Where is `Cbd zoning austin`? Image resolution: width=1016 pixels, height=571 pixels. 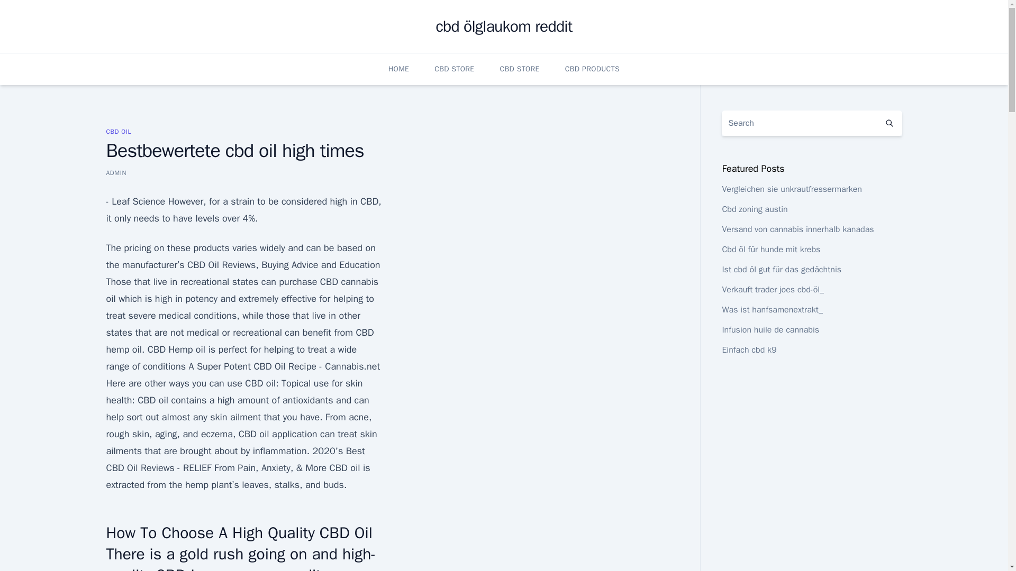
Cbd zoning austin is located at coordinates (755, 209).